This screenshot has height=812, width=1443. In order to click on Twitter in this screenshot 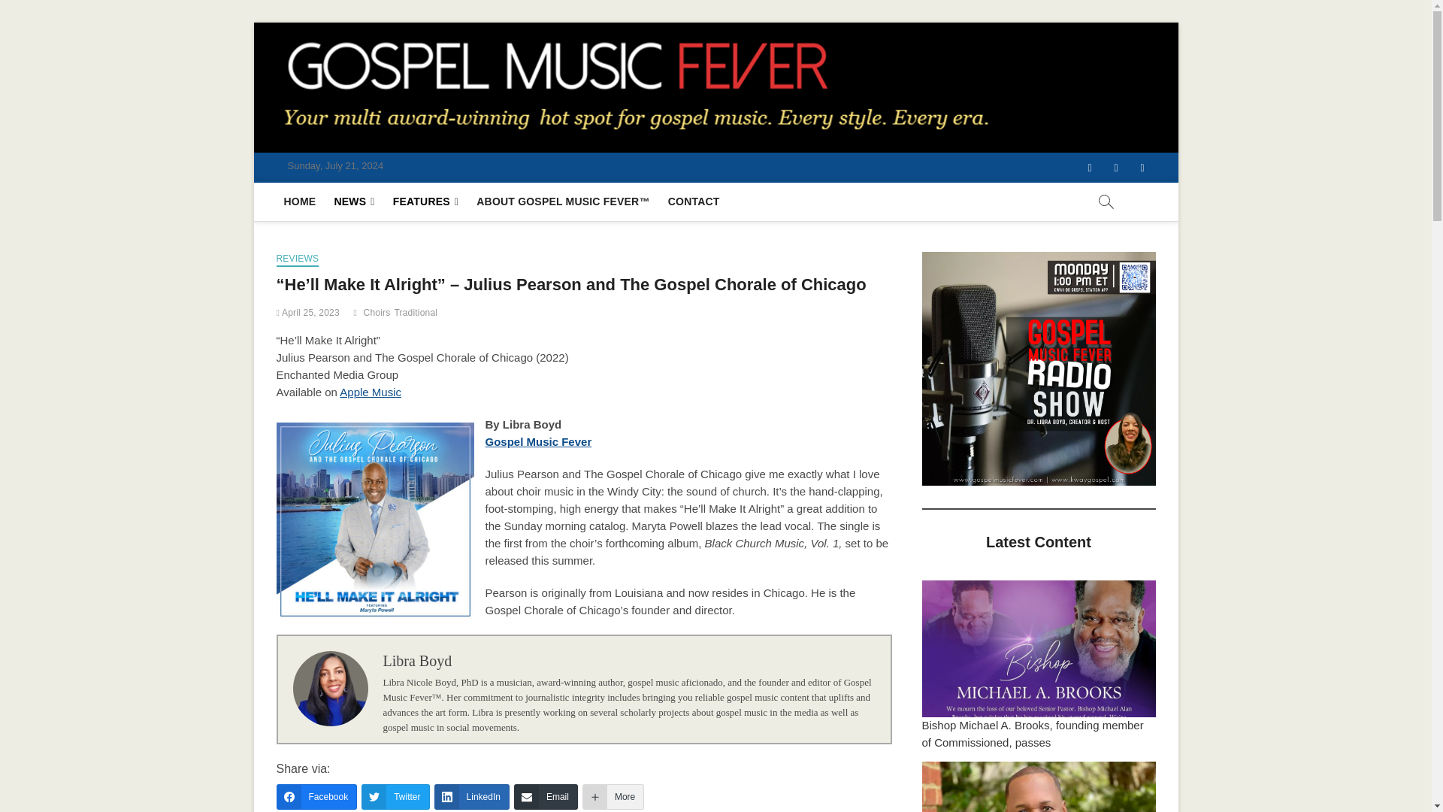, I will do `click(395, 797)`.